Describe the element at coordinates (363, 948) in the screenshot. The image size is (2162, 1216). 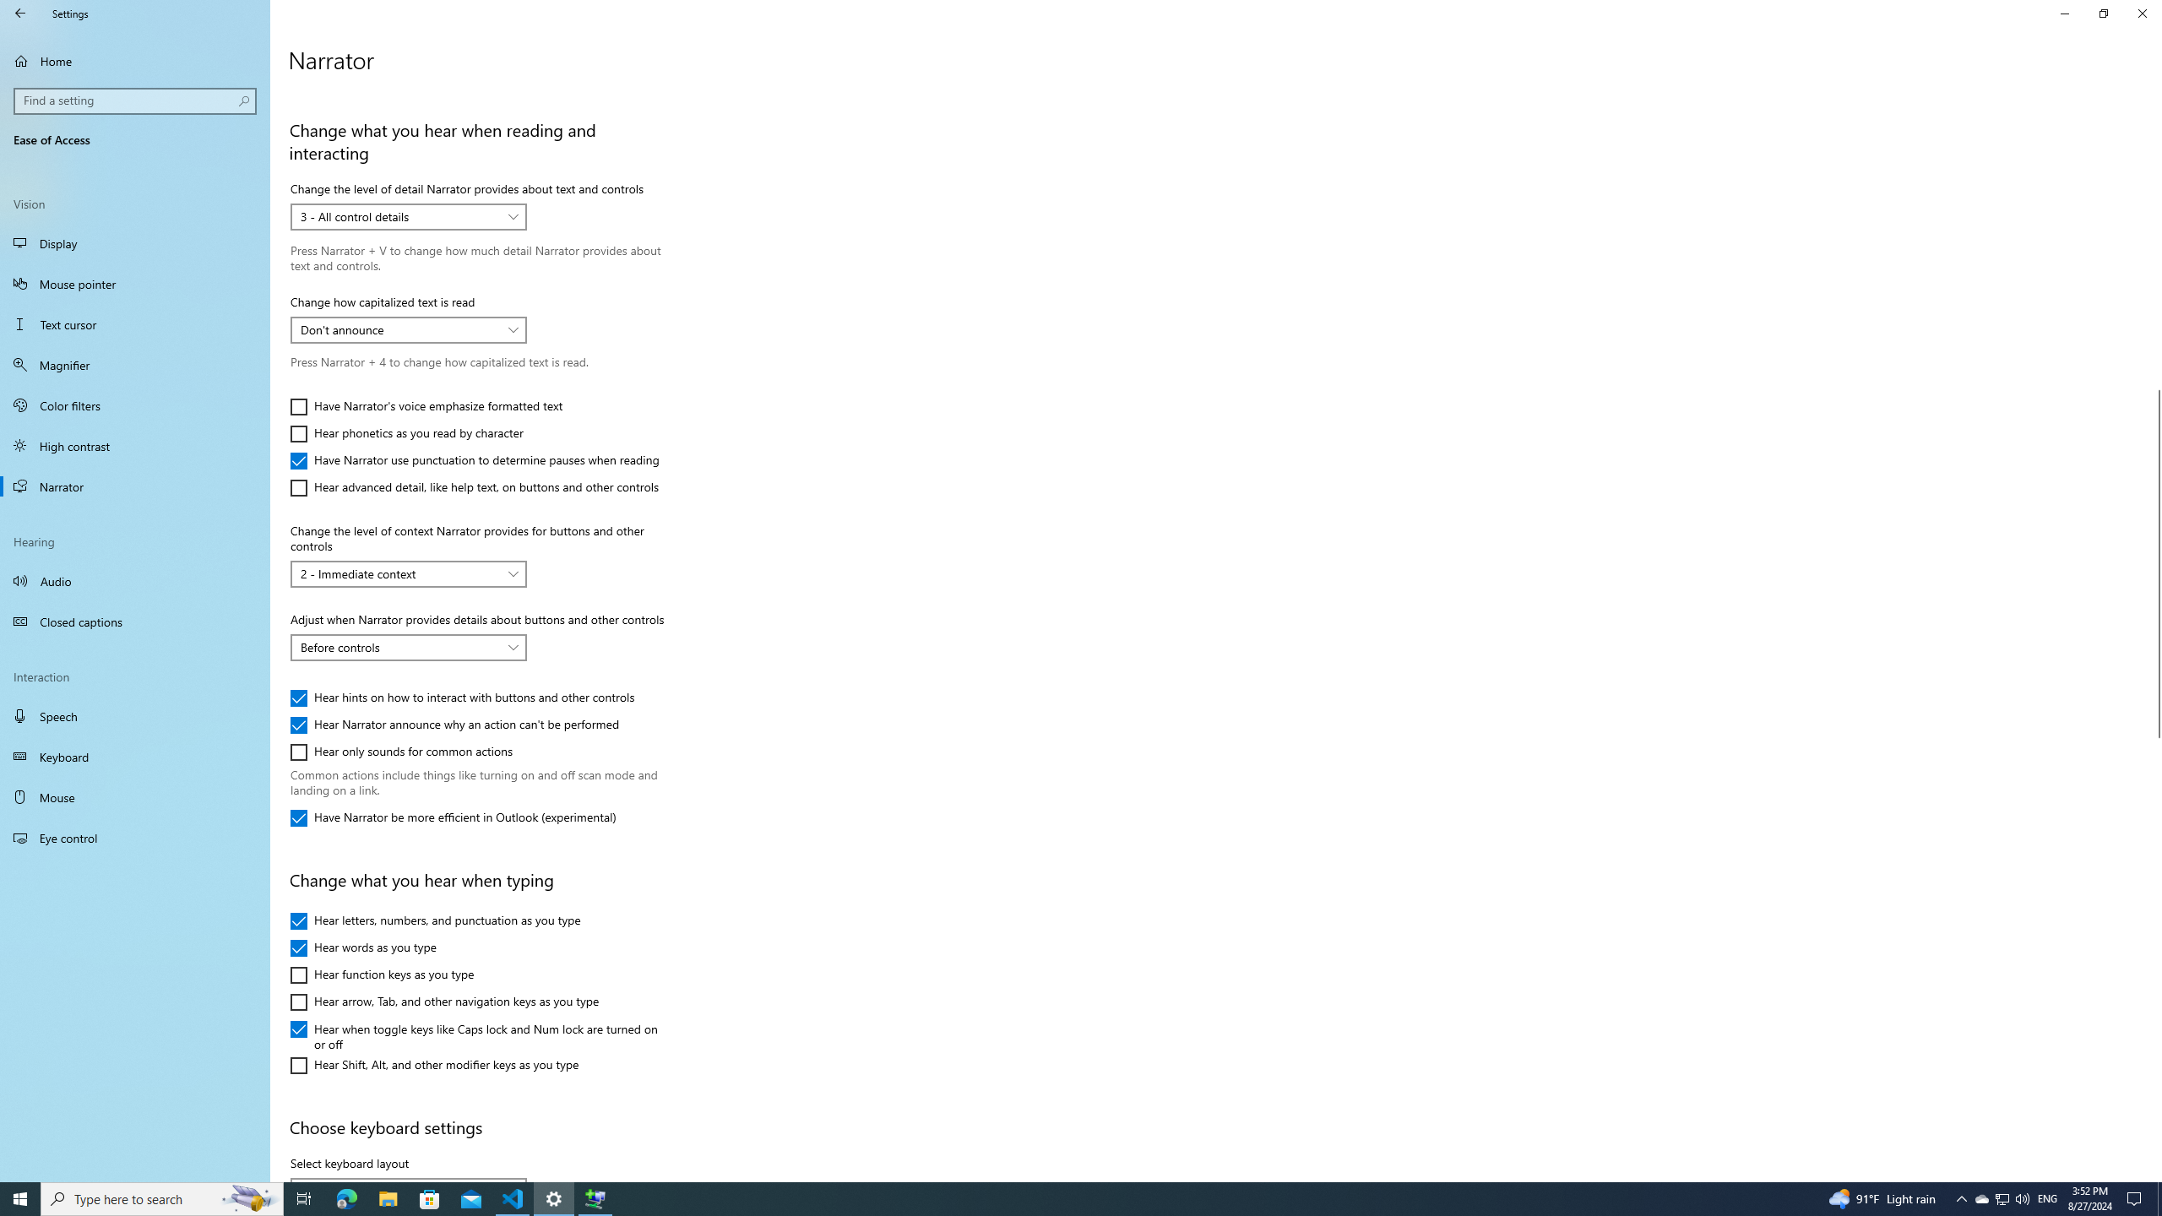
I see `Hear words as you type` at that location.